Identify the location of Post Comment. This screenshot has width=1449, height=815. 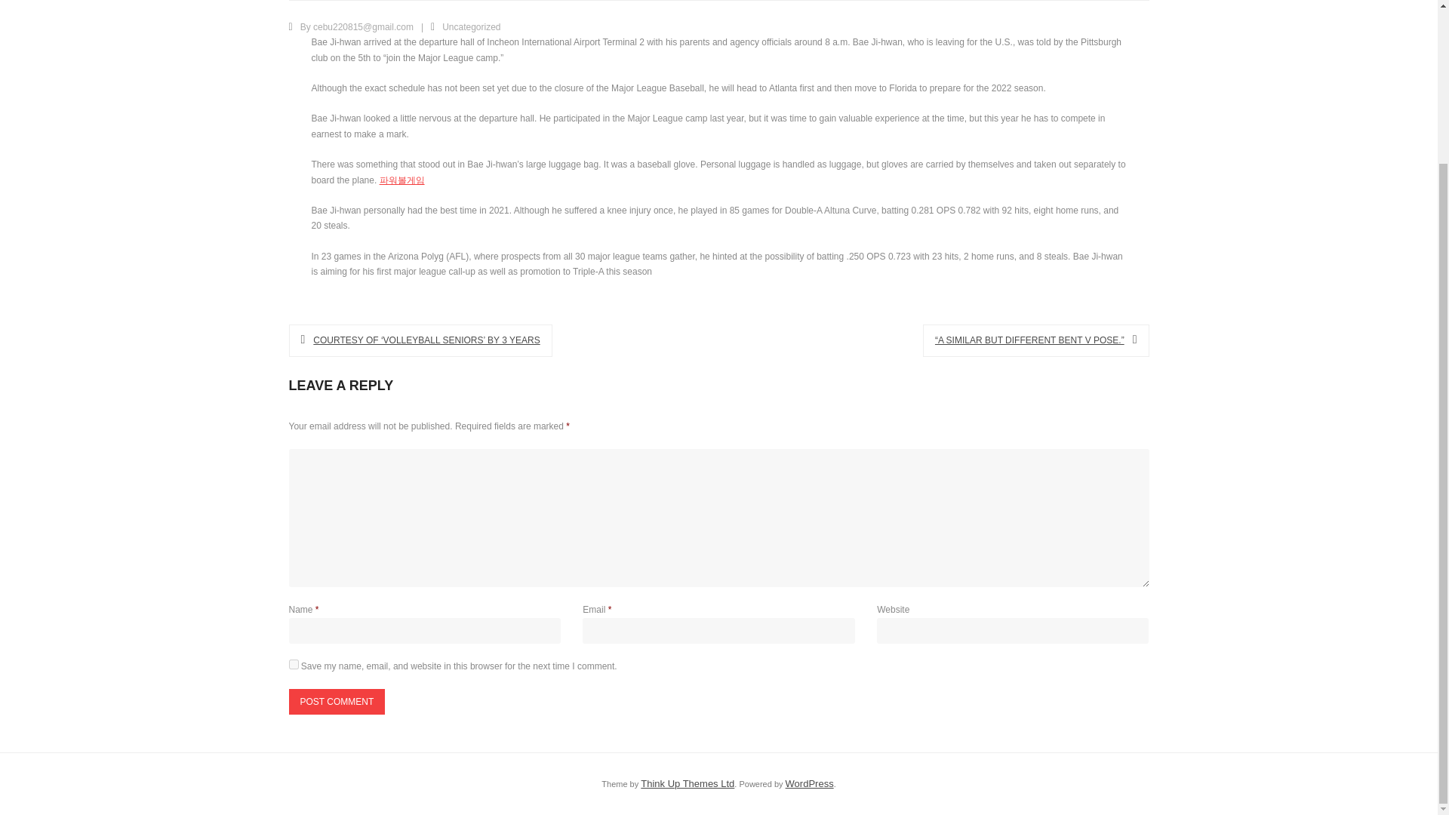
(337, 702).